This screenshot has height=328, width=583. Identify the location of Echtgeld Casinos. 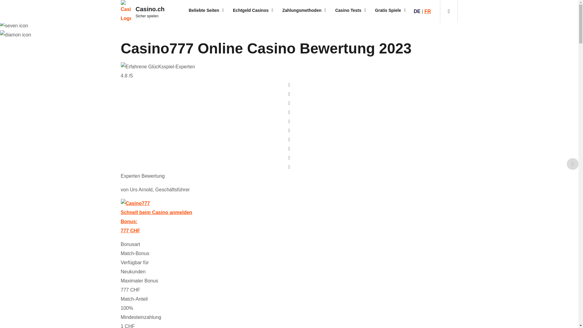
(253, 10).